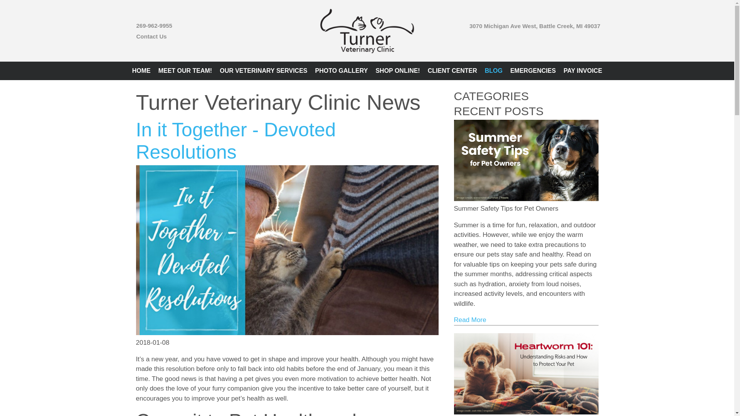  What do you see at coordinates (185, 71) in the screenshot?
I see `MEET OUR TEAM!` at bounding box center [185, 71].